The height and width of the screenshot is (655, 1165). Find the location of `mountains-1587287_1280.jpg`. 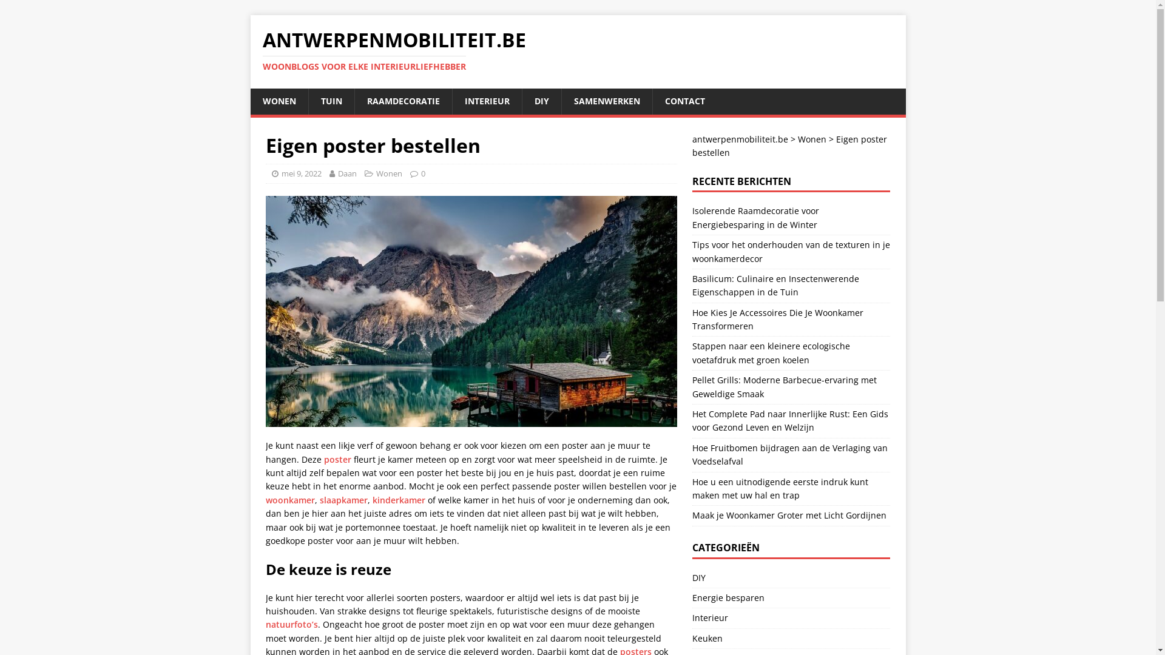

mountains-1587287_1280.jpg is located at coordinates (471, 312).